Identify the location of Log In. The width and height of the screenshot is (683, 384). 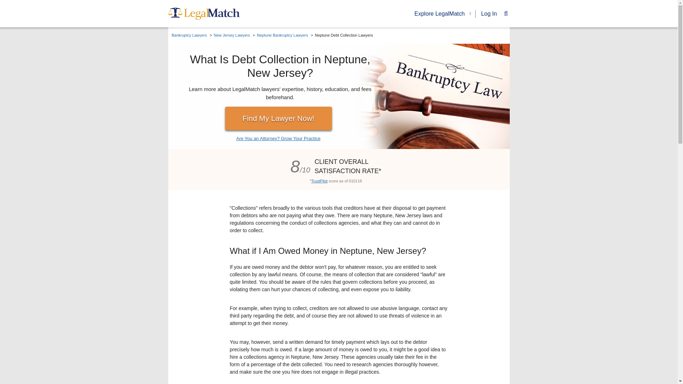
(488, 14).